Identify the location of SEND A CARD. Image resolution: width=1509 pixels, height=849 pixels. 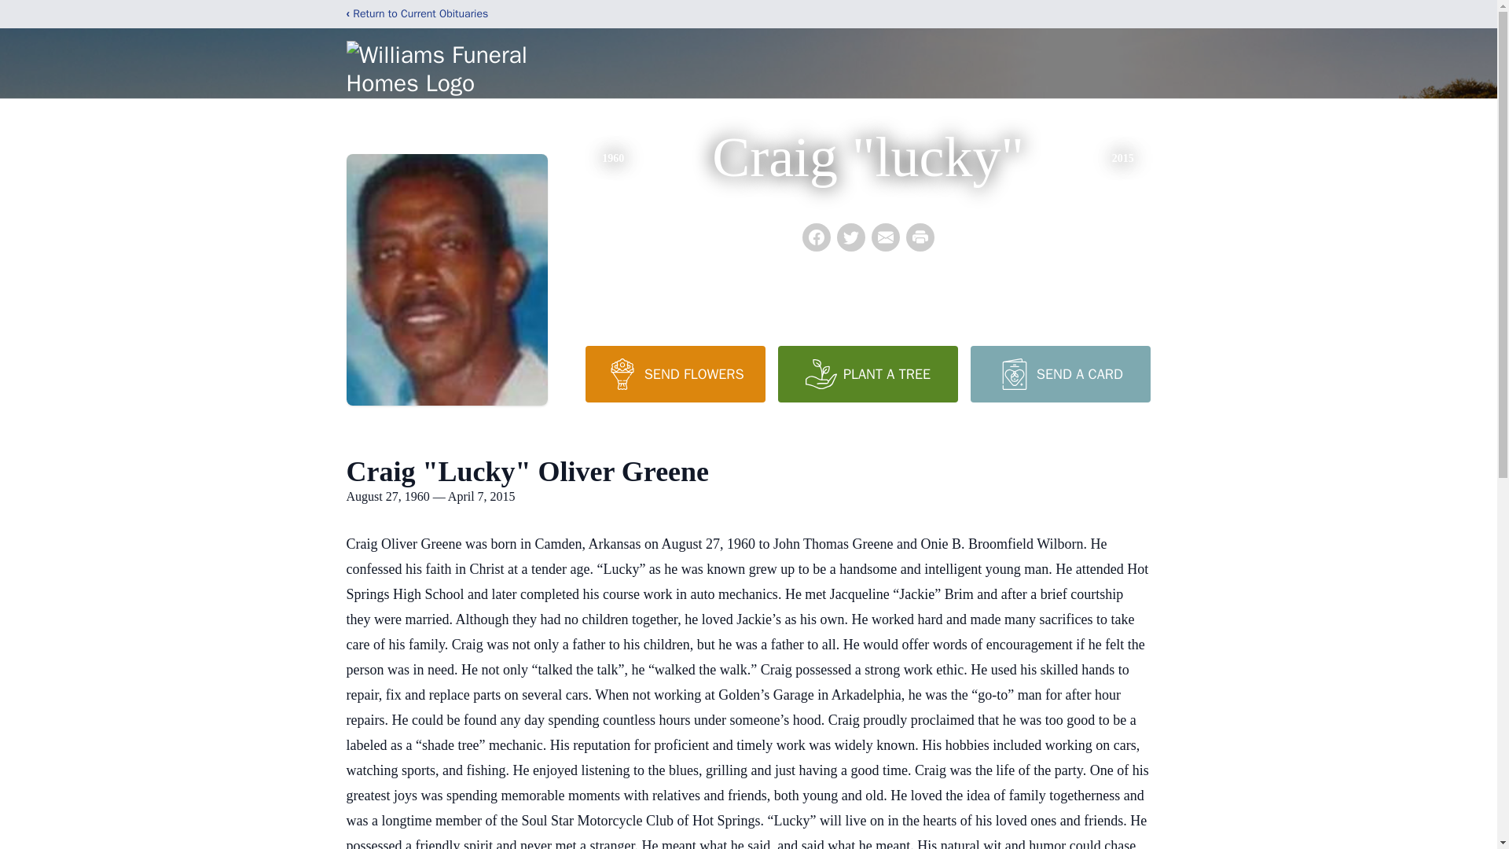
(1059, 373).